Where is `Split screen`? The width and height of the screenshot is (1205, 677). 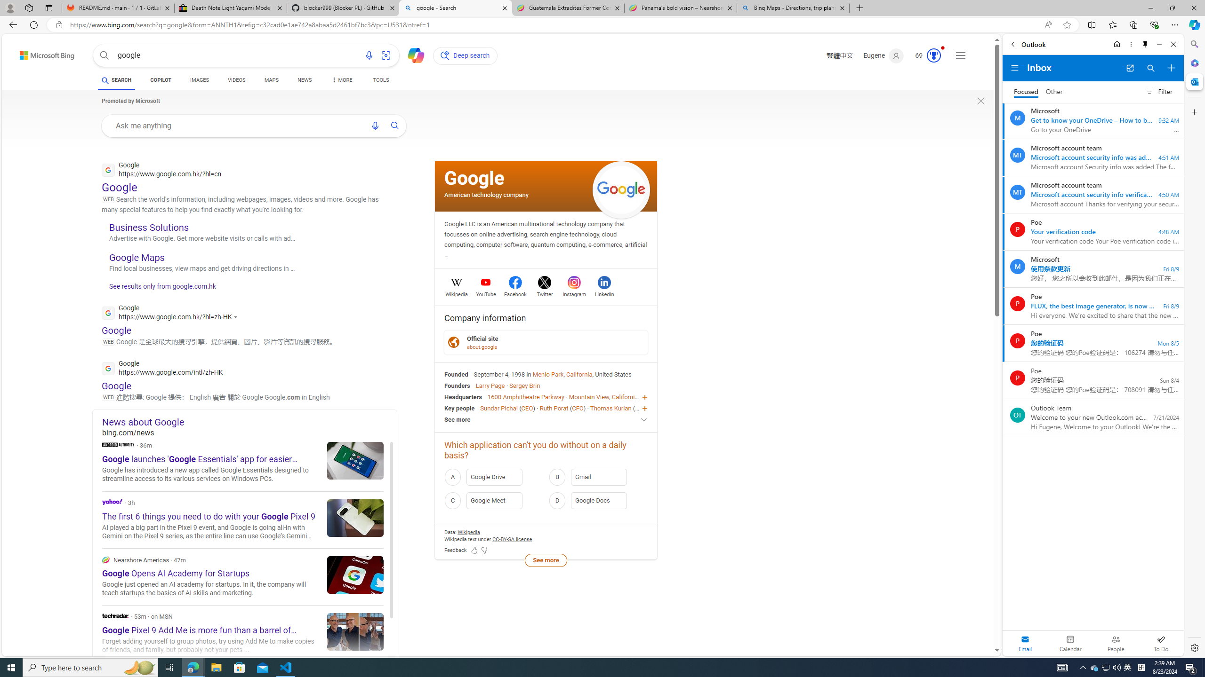 Split screen is located at coordinates (1091, 24).